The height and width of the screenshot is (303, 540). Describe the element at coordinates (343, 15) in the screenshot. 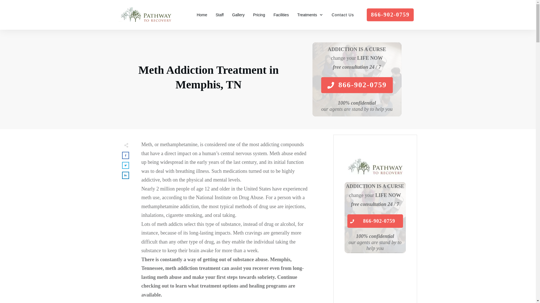

I see `Contact Us` at that location.